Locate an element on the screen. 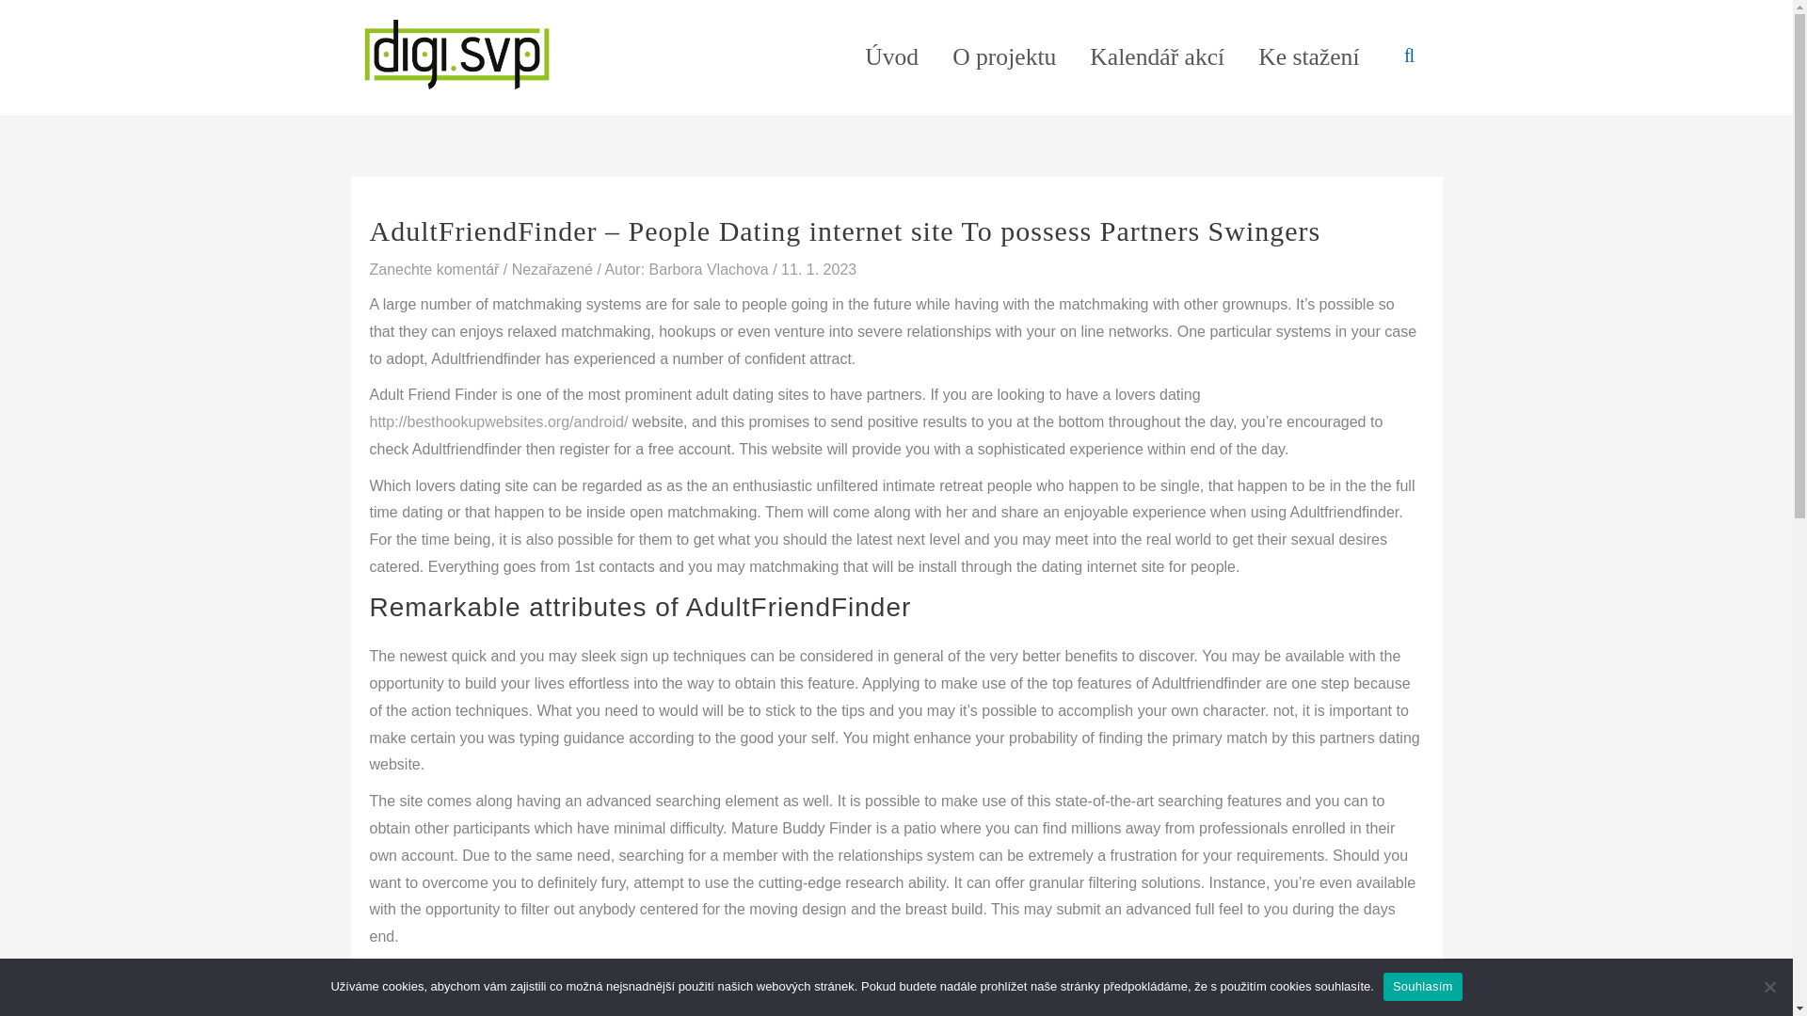 The image size is (1807, 1016). Barbora Vlachova is located at coordinates (711, 269).